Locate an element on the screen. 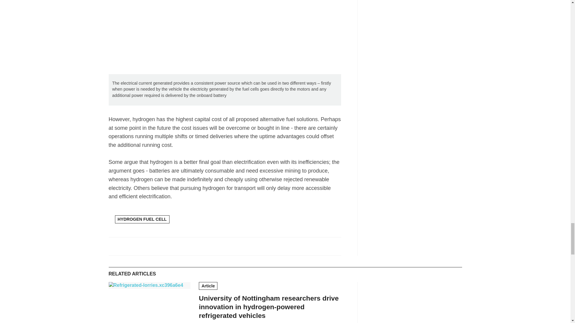  Email this article is located at coordinates (155, 246).